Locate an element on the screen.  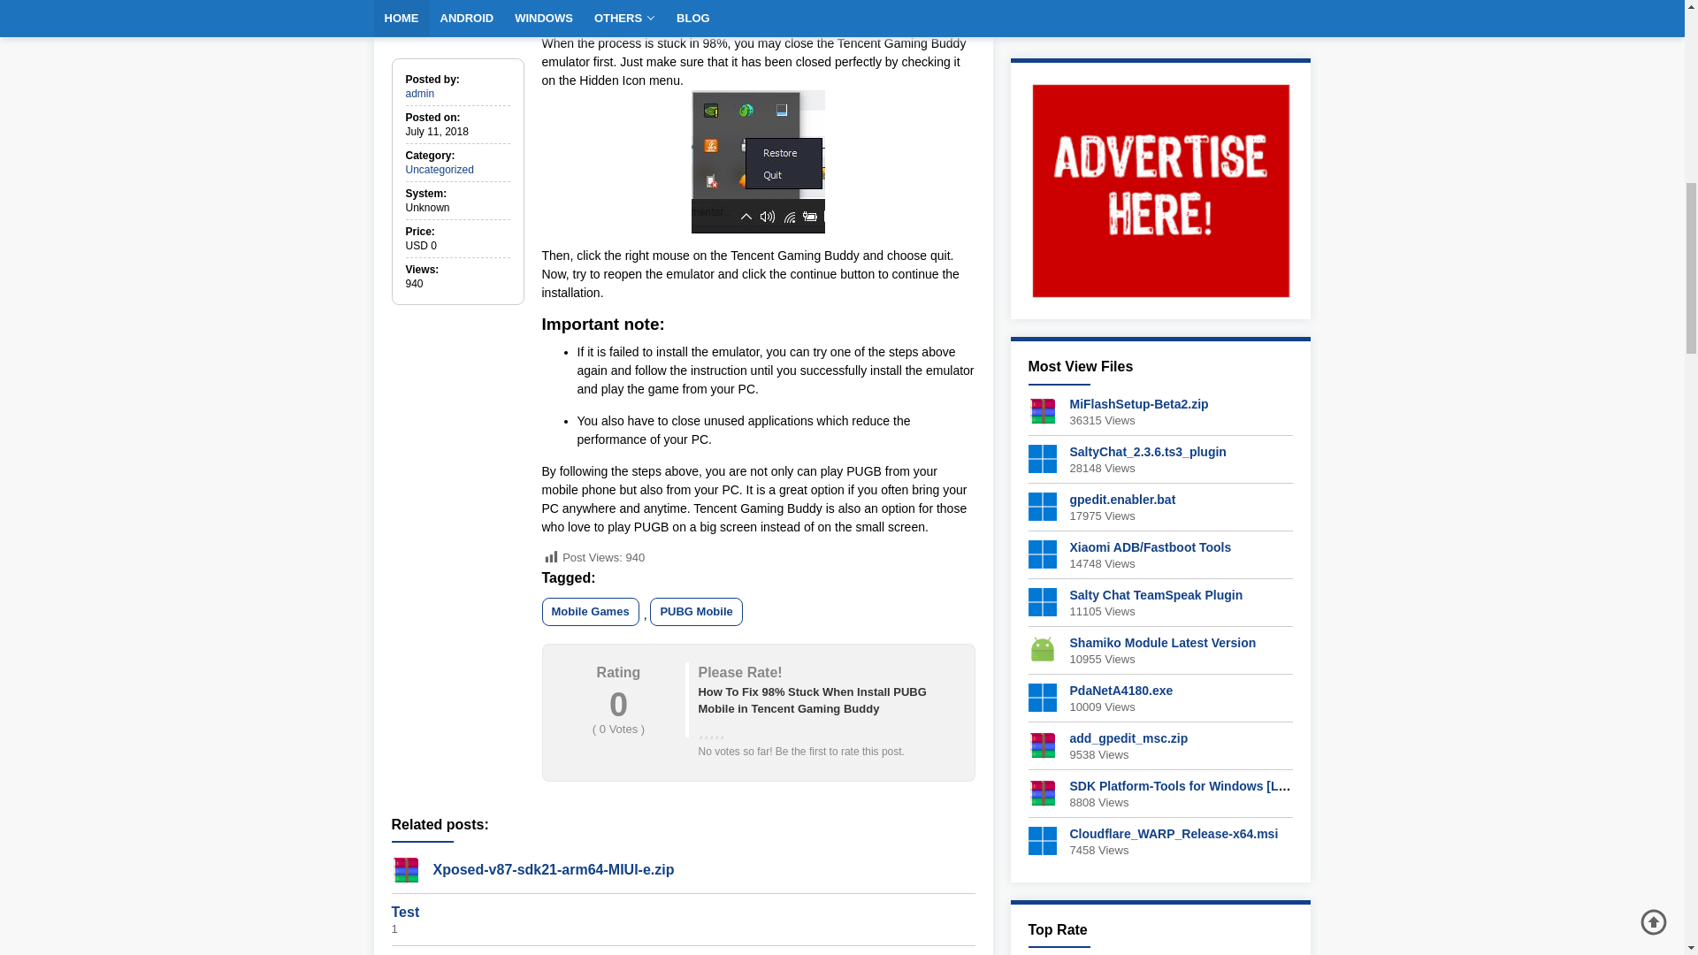
Test is located at coordinates (405, 912).